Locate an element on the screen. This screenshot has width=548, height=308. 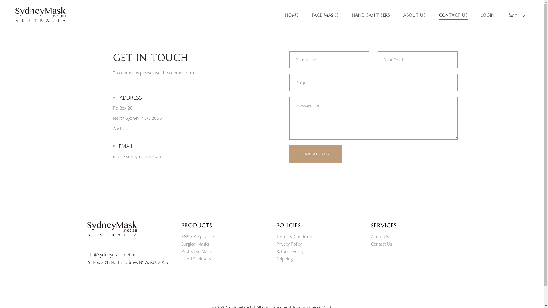
CONTACT US is located at coordinates (453, 15).